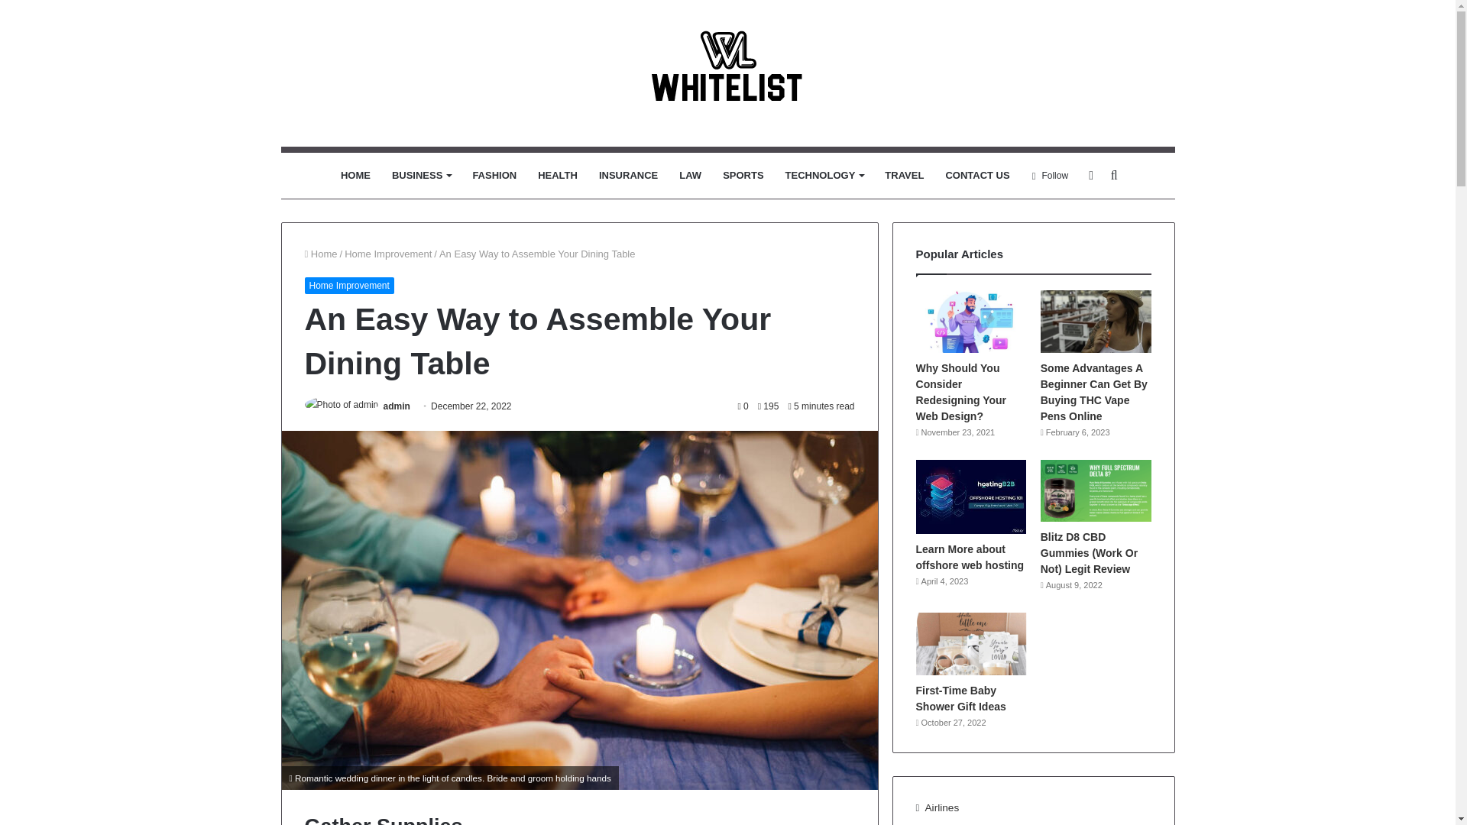 The width and height of the screenshot is (1467, 825). What do you see at coordinates (628, 176) in the screenshot?
I see `INSURANCE` at bounding box center [628, 176].